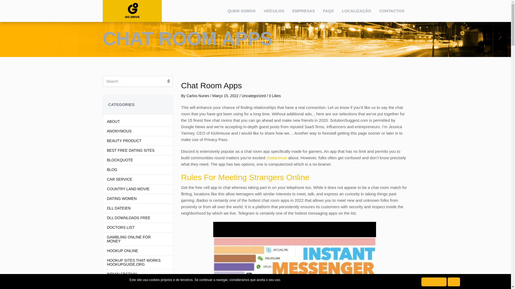 The height and width of the screenshot is (289, 515). What do you see at coordinates (135, 227) in the screenshot?
I see `DOCTORS LIST` at bounding box center [135, 227].